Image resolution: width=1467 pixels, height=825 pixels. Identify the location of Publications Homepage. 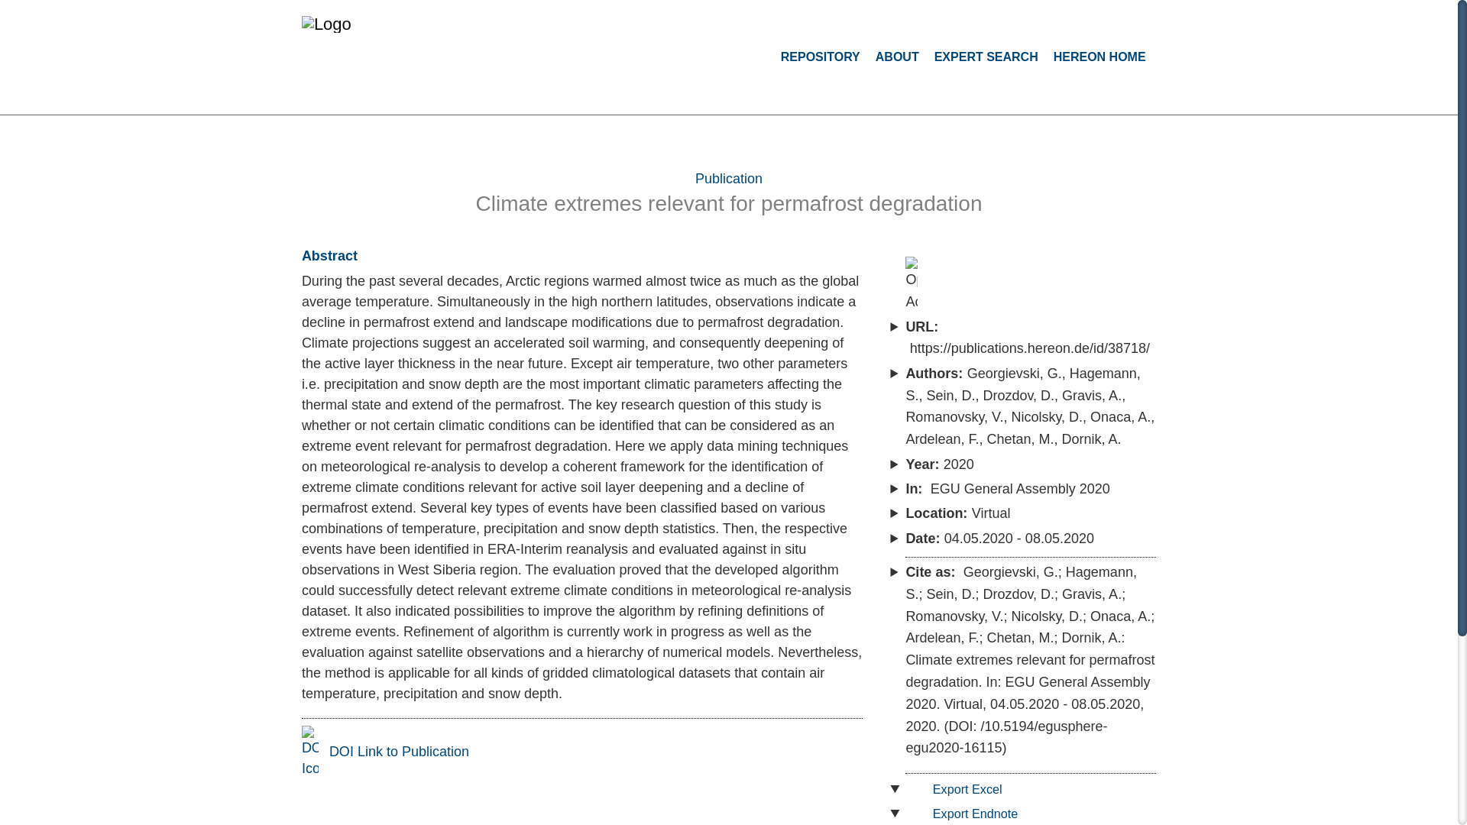
(413, 31).